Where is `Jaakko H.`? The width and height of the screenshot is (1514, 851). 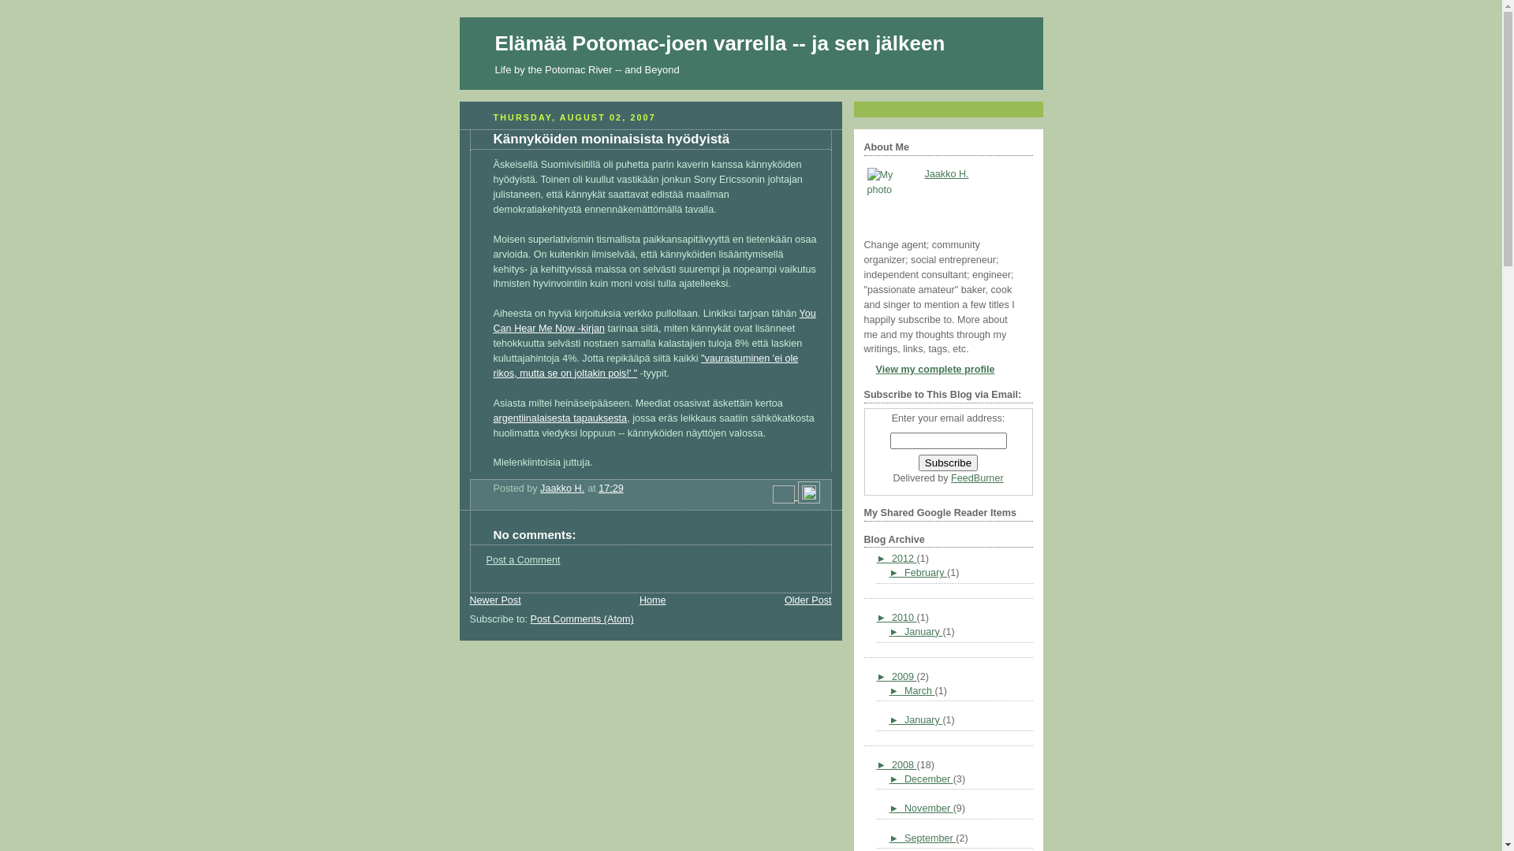 Jaakko H. is located at coordinates (562, 489).